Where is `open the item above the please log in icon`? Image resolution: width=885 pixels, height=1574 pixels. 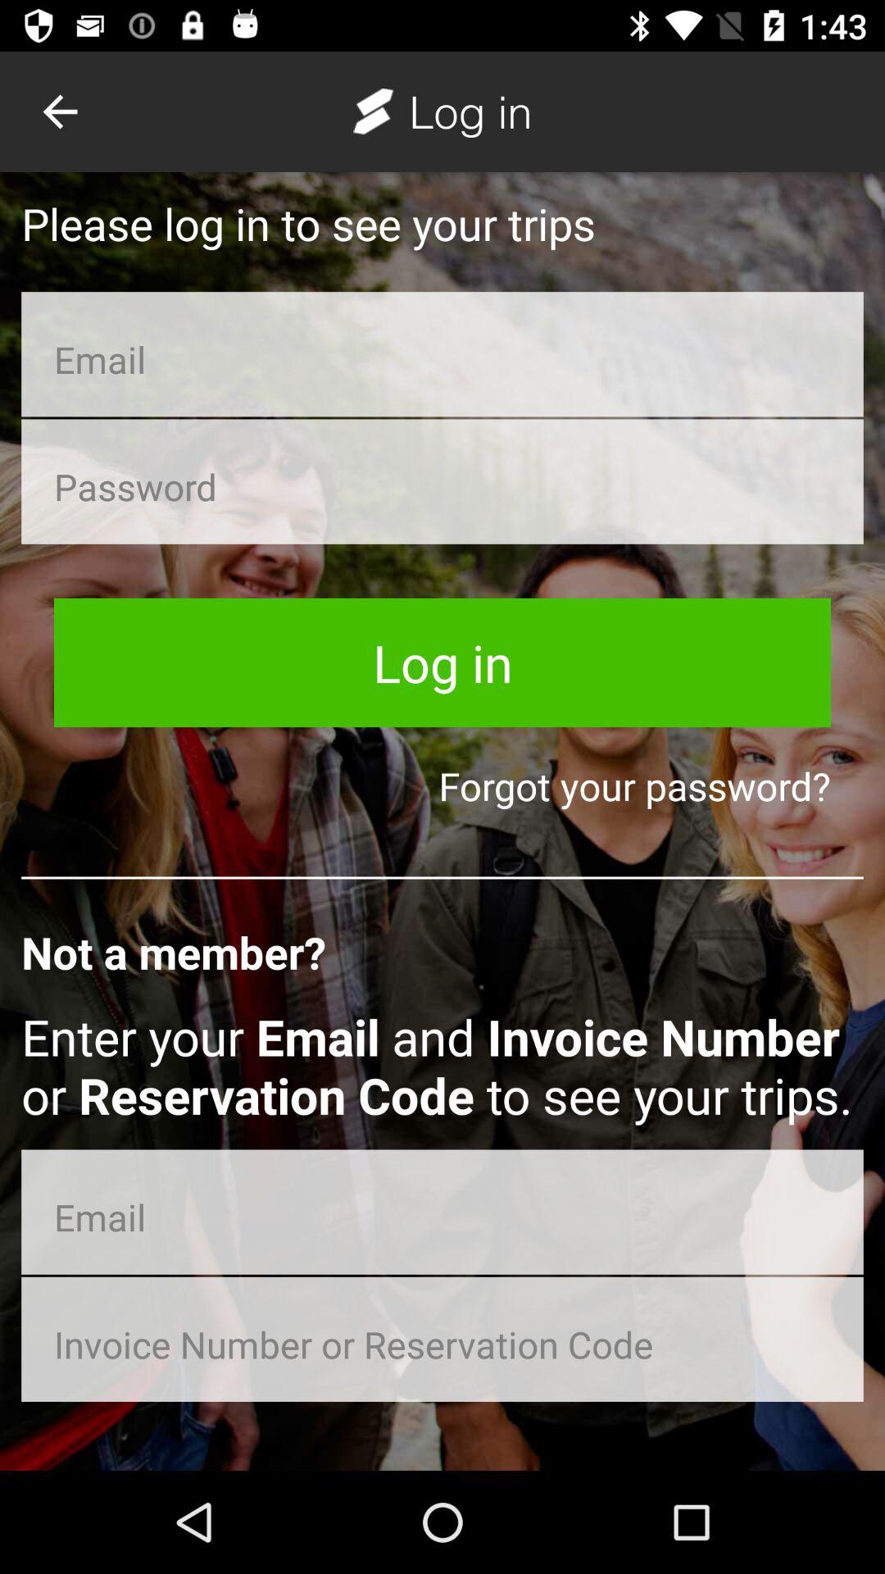 open the item above the please log in icon is located at coordinates (60, 111).